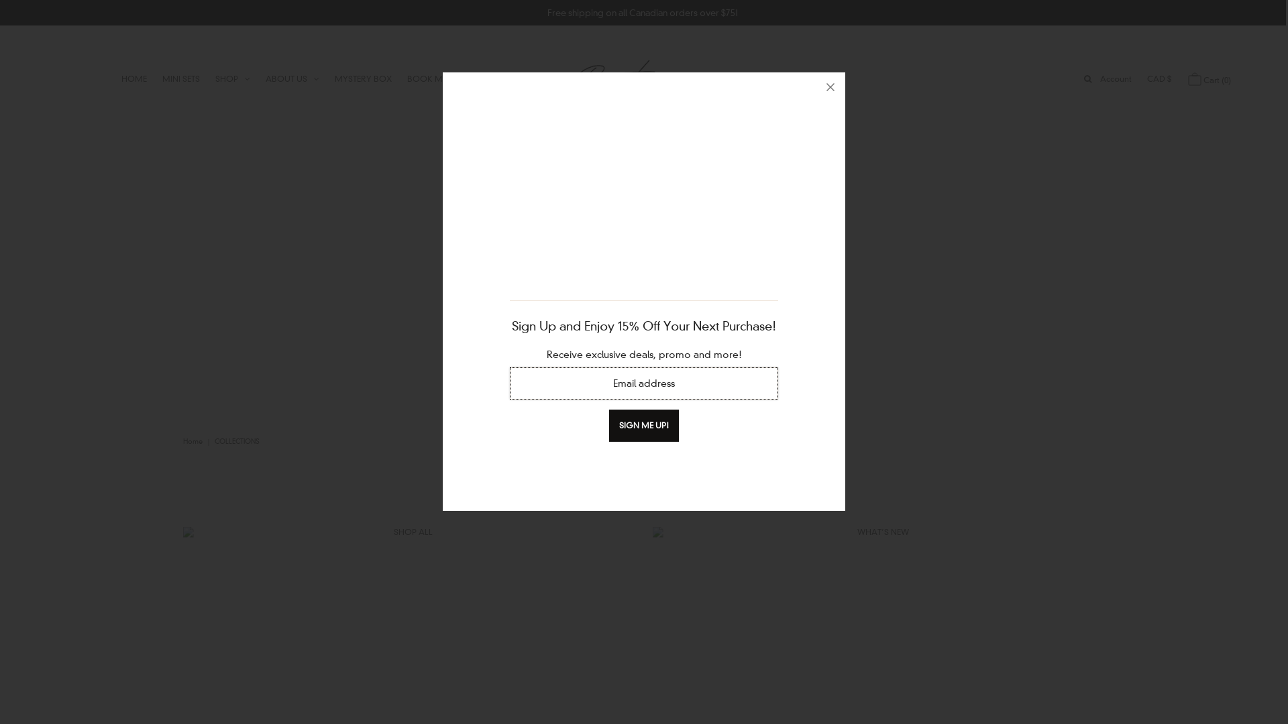 The image size is (1288, 724). I want to click on MINI SETS, so click(181, 79).